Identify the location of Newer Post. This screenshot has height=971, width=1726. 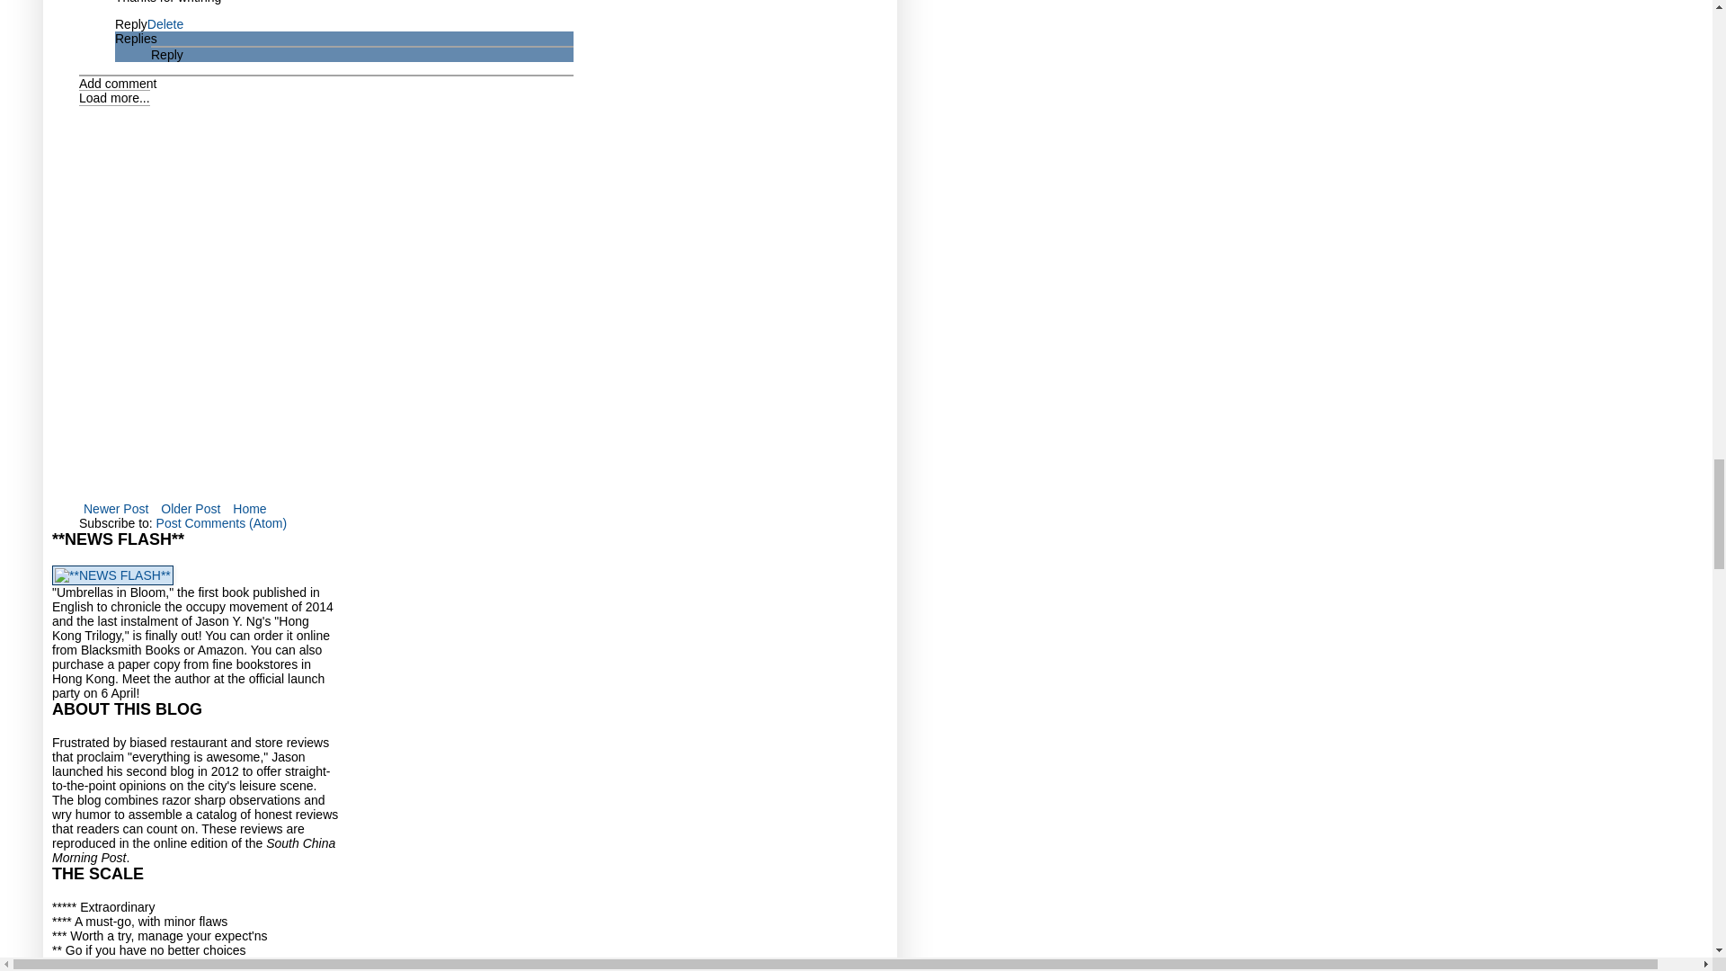
(116, 508).